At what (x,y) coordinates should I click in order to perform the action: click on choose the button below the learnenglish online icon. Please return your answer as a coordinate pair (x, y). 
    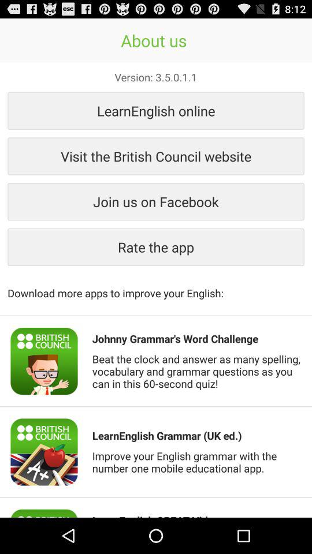
    Looking at the image, I should click on (156, 156).